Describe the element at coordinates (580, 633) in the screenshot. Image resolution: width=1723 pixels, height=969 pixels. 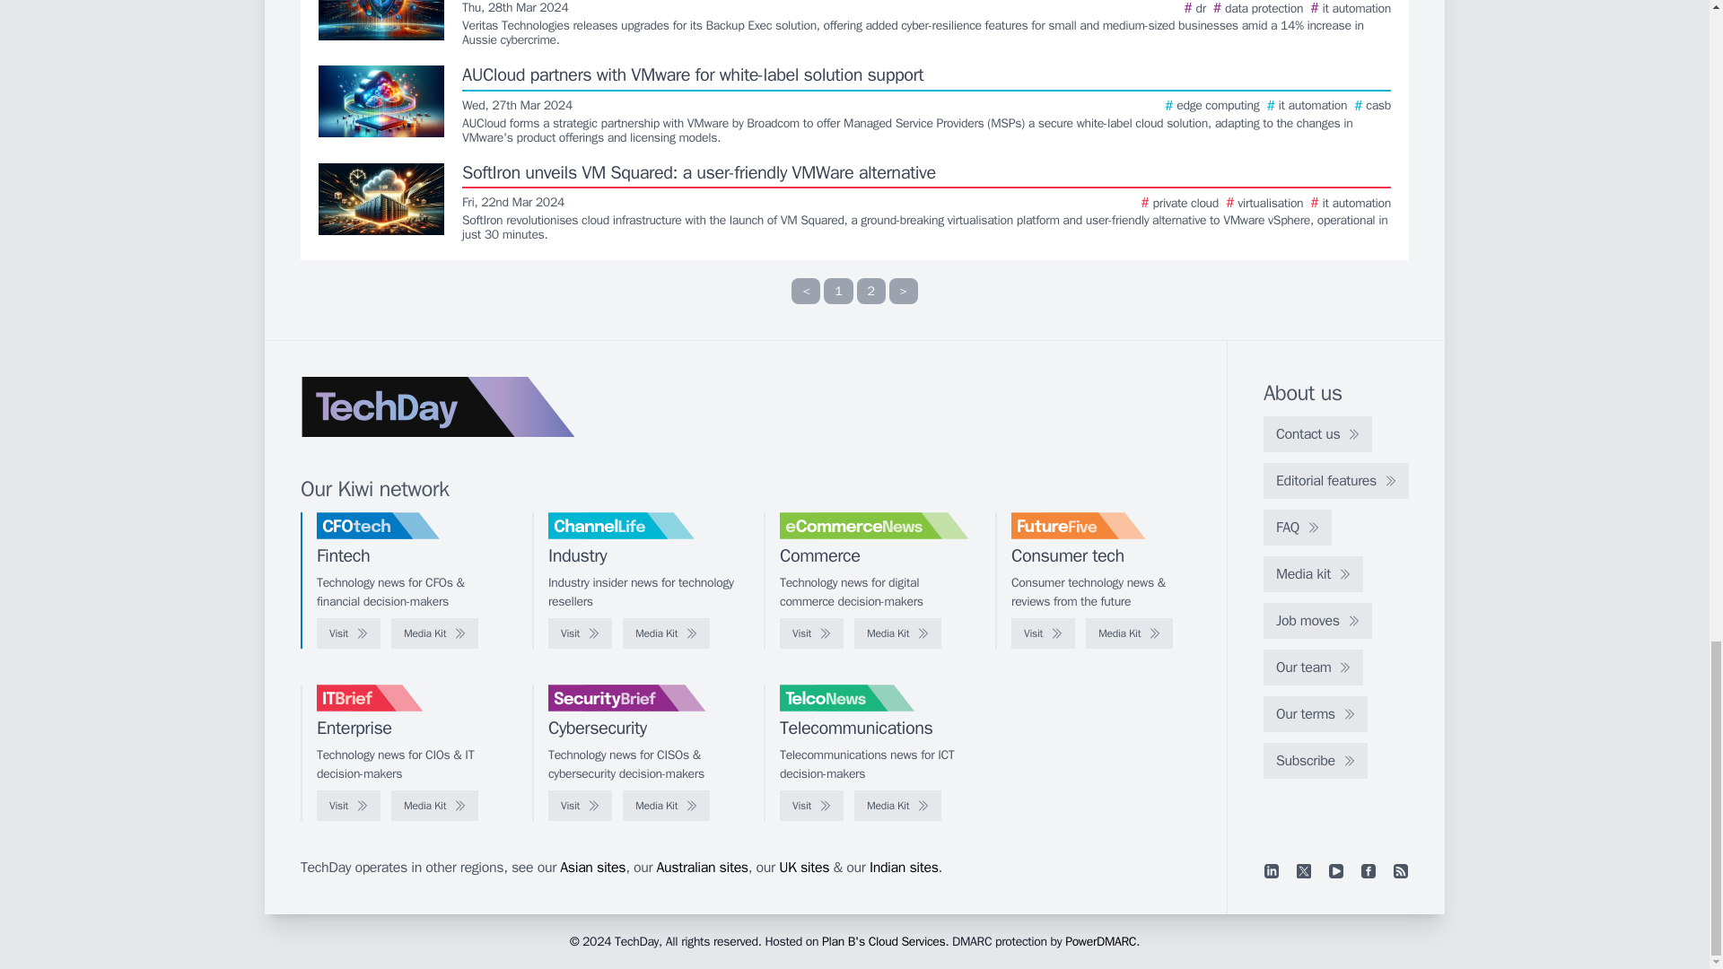
I see `Visit` at that location.